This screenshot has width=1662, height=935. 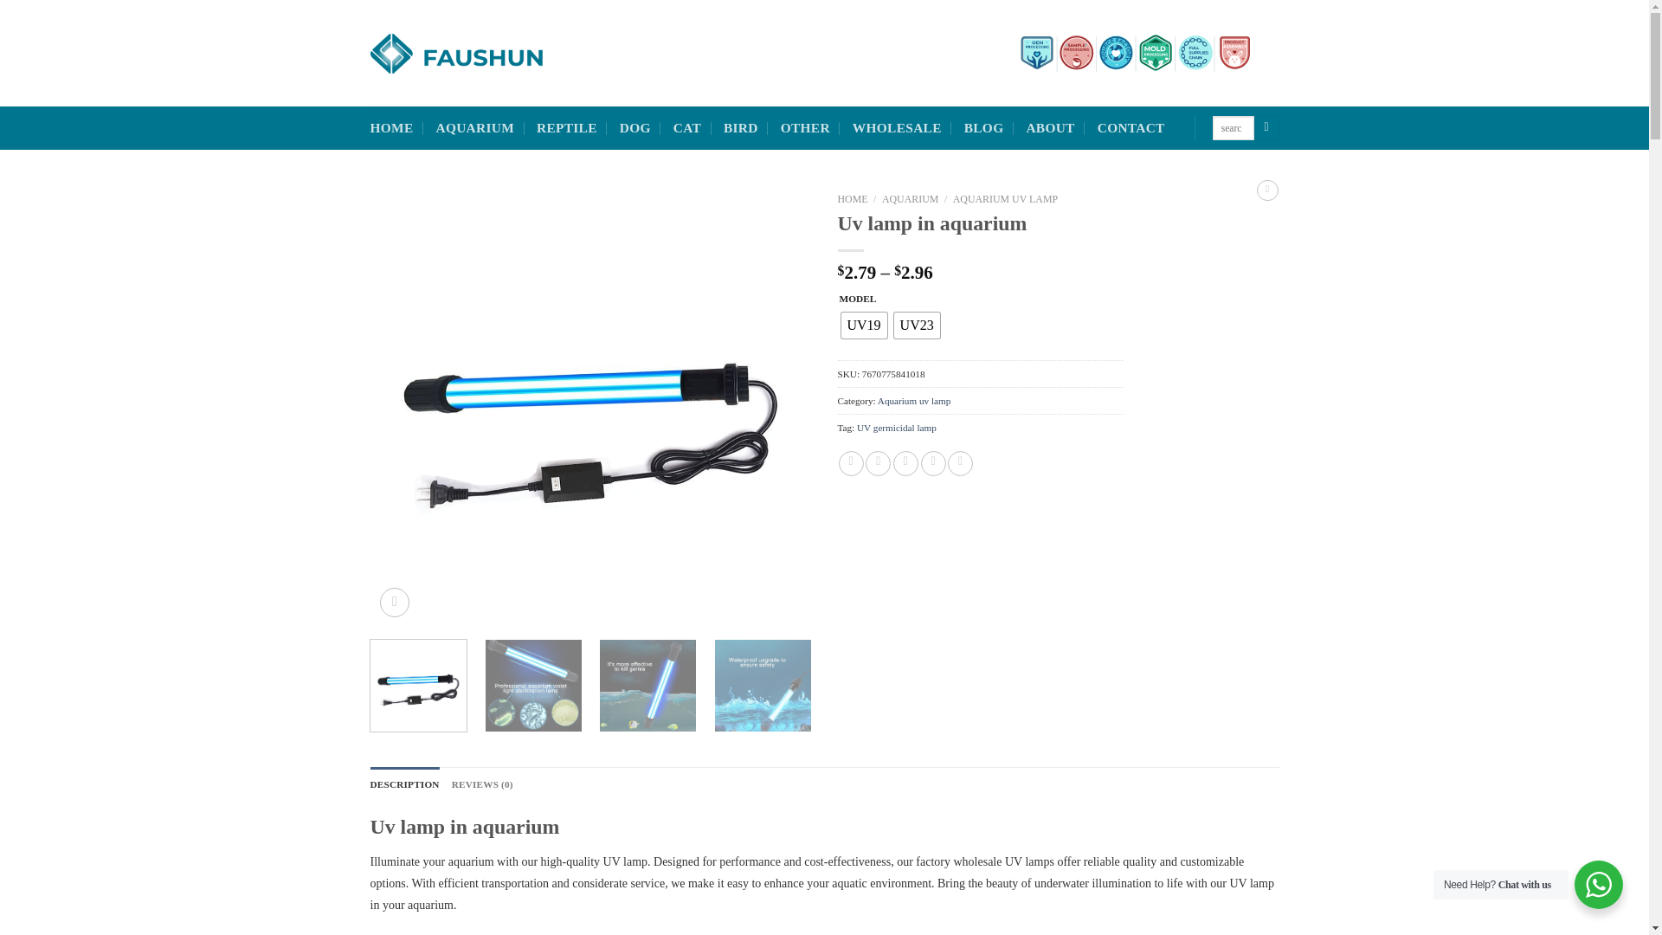 I want to click on REPTILE, so click(x=566, y=128).